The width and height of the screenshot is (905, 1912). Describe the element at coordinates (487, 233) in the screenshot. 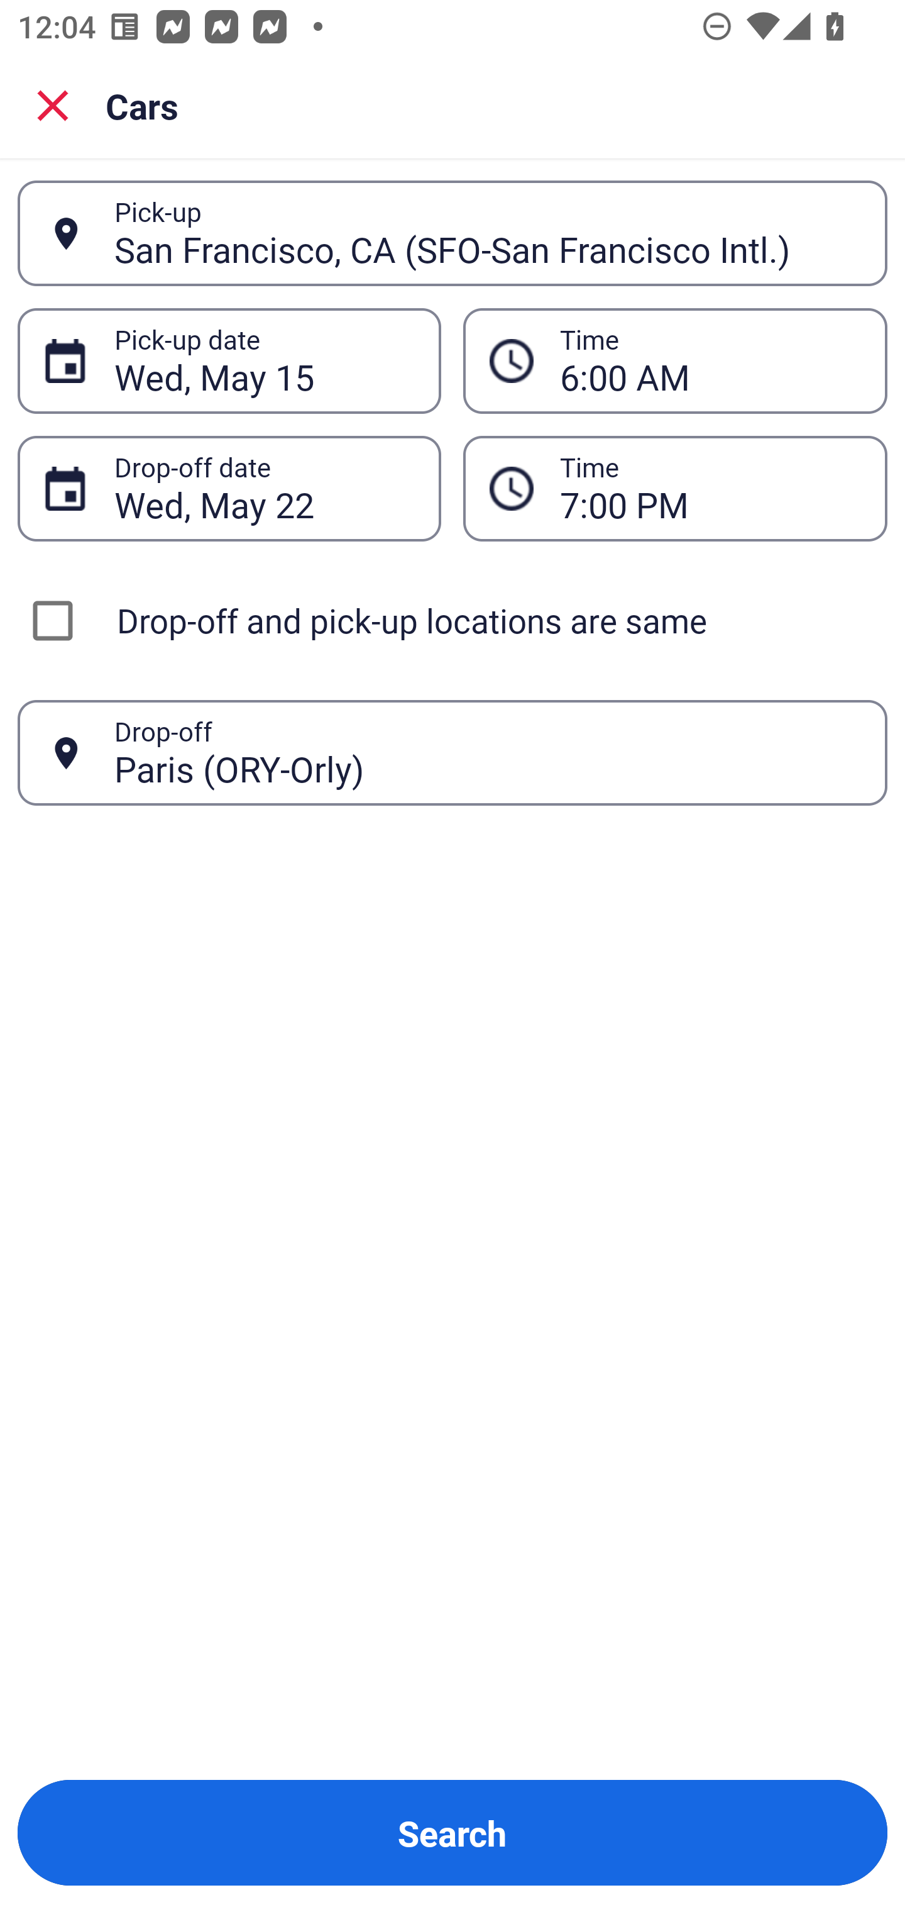

I see `San Francisco, CA (SFO-San Francisco Intl.)` at that location.